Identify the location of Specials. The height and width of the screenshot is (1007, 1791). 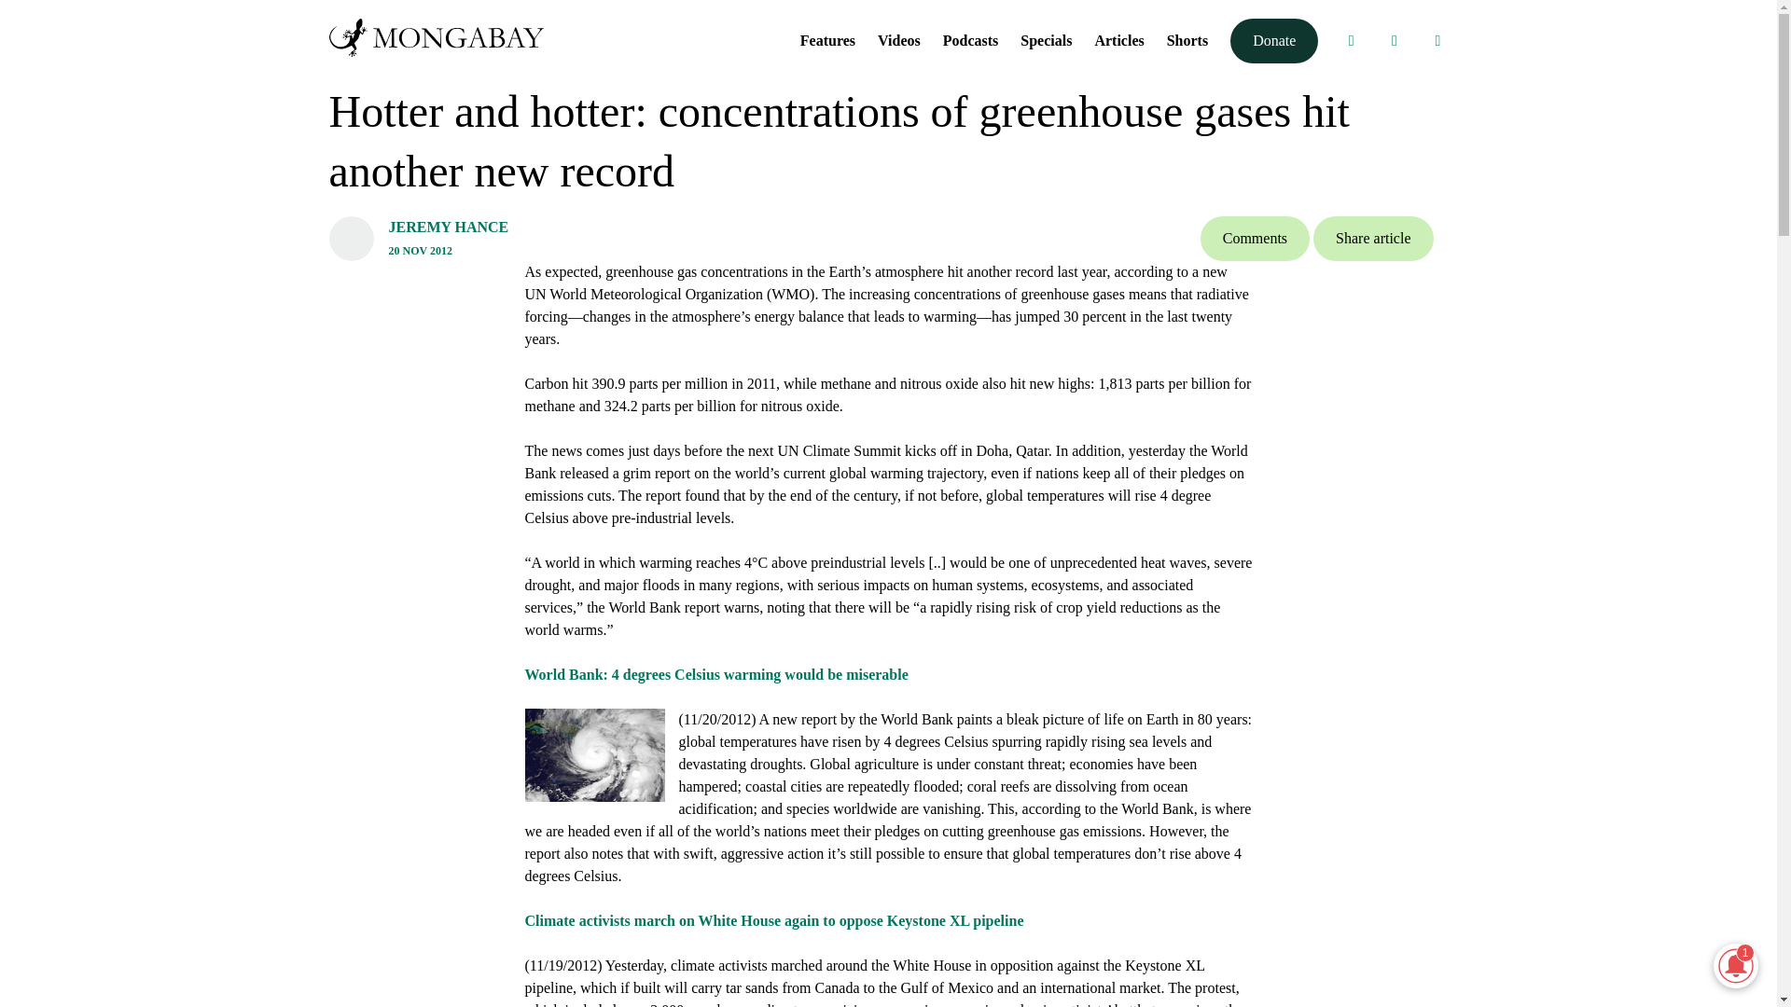
(1046, 39).